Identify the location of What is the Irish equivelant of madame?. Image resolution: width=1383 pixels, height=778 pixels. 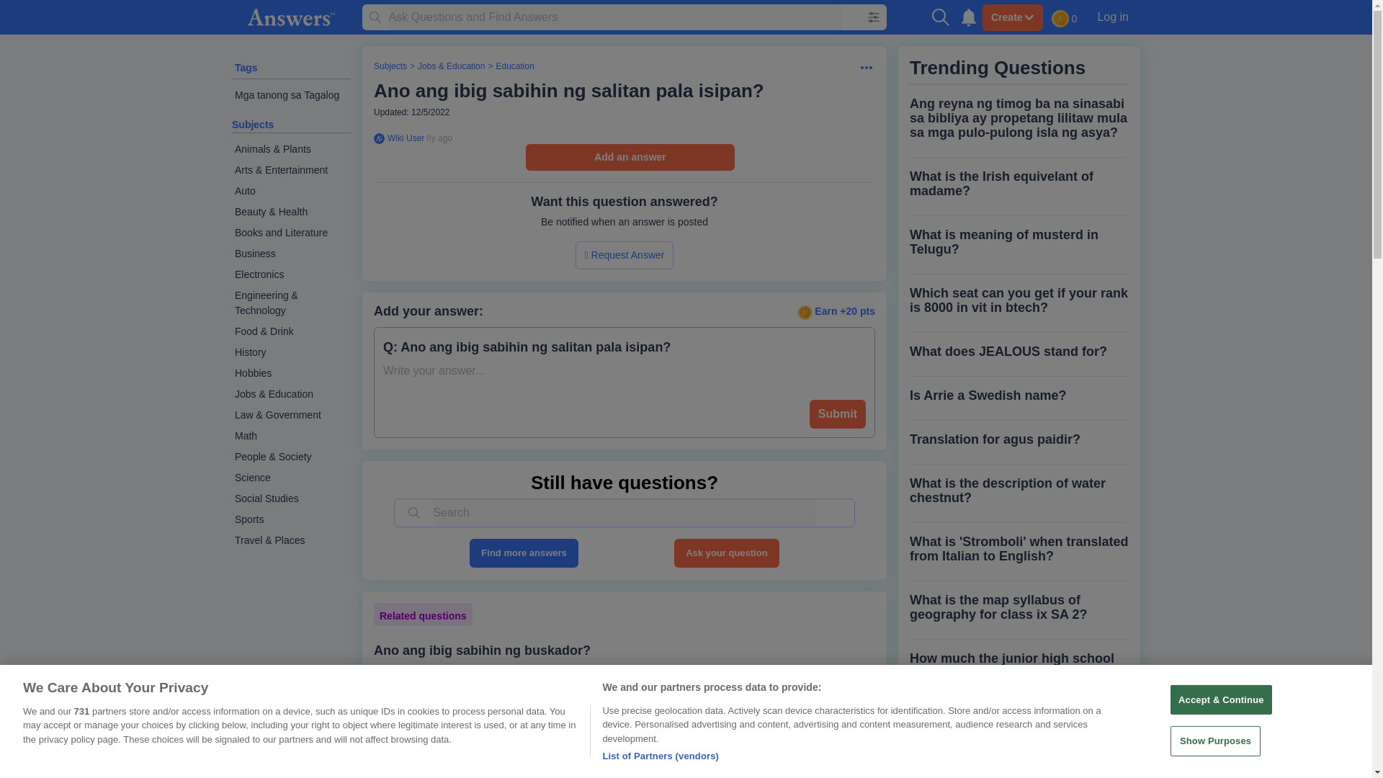
(1019, 183).